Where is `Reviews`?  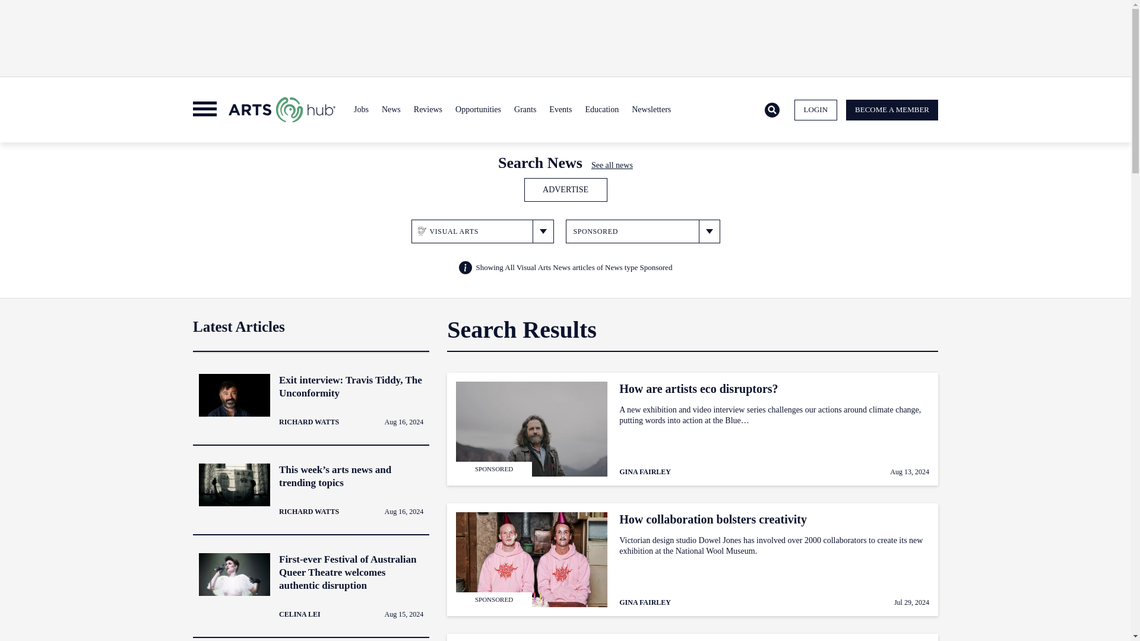
Reviews is located at coordinates (427, 109).